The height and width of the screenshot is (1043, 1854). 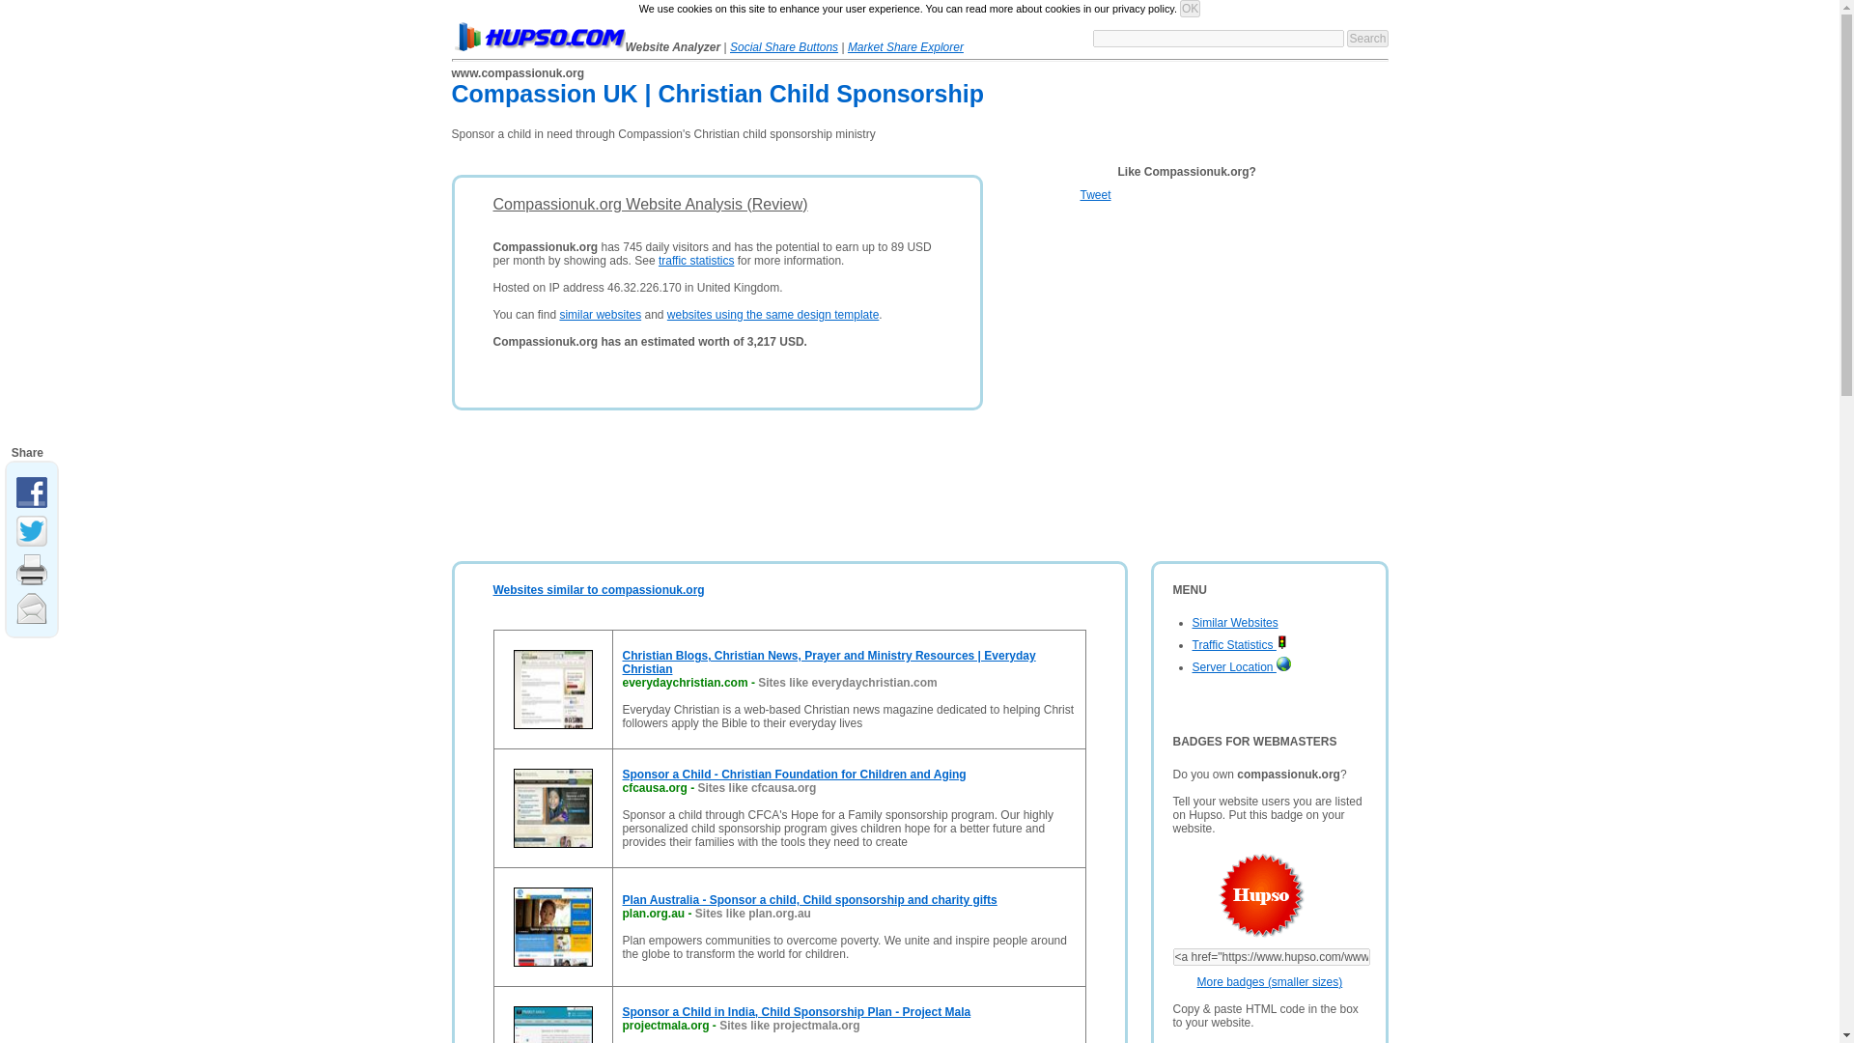 I want to click on Market Share Explorer, so click(x=906, y=47).